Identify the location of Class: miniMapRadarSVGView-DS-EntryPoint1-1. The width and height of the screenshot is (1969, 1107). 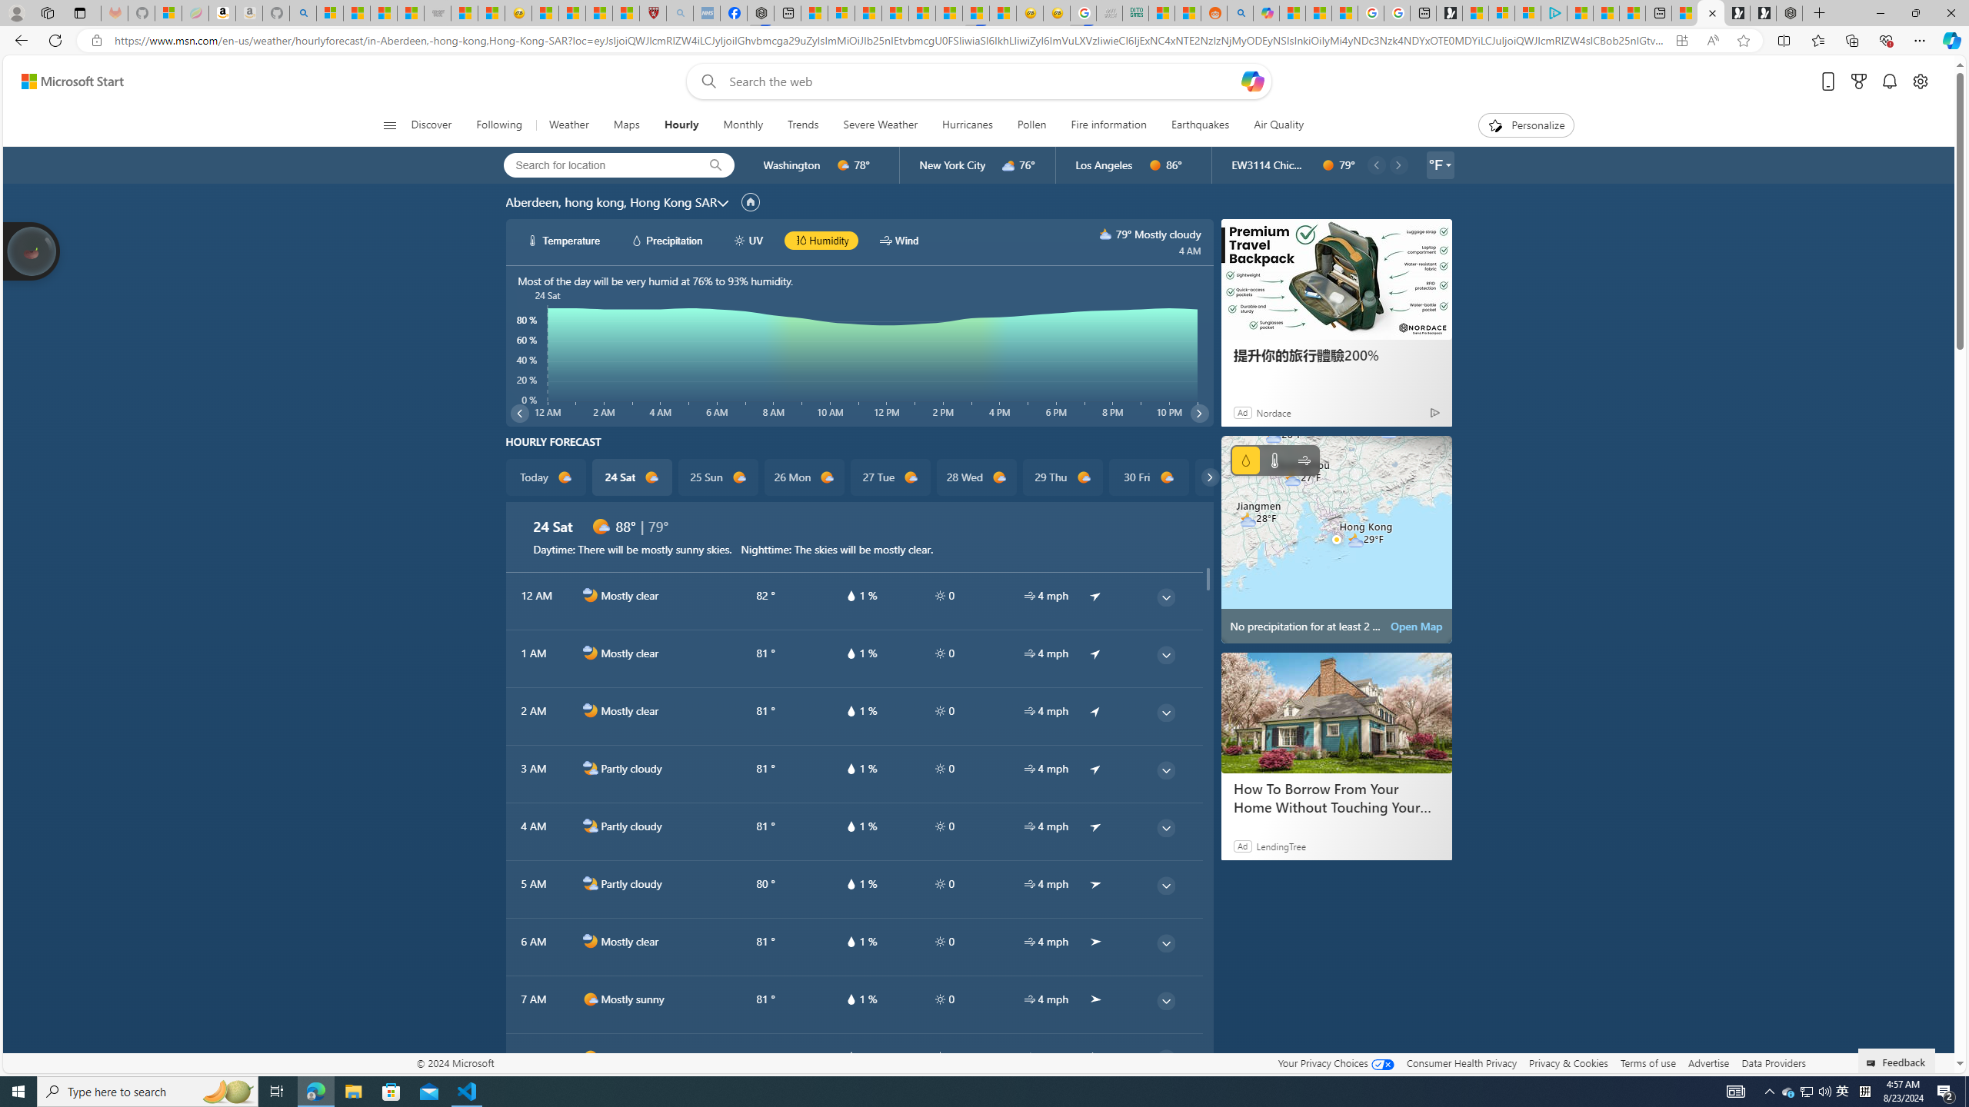
(1337, 540).